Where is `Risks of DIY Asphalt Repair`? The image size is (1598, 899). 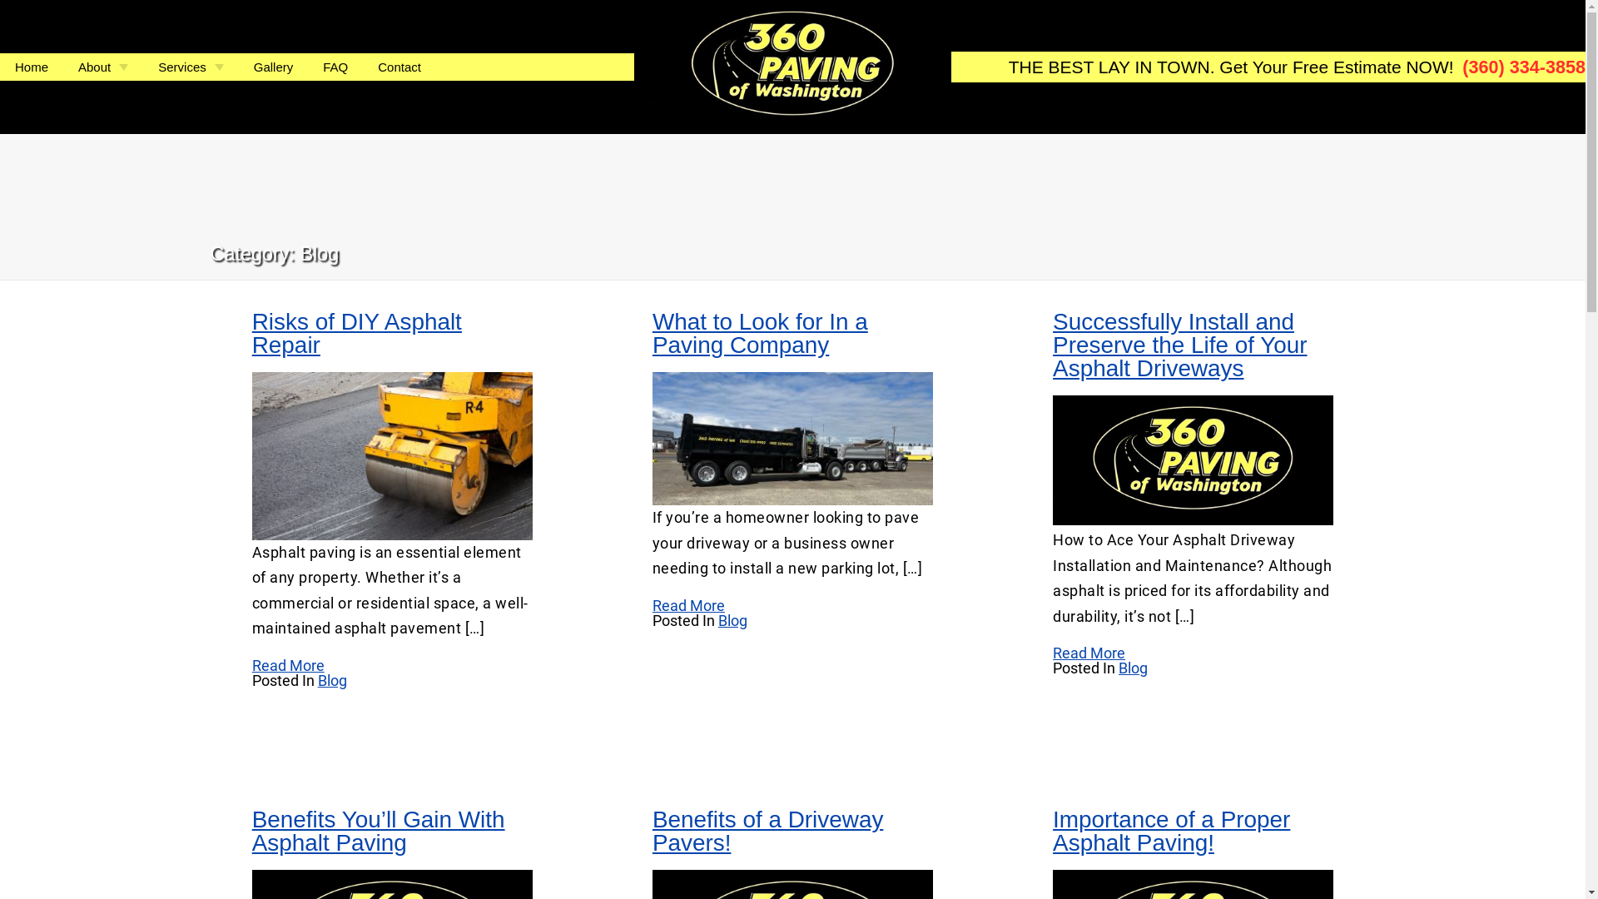
Risks of DIY Asphalt Repair is located at coordinates (357, 333).